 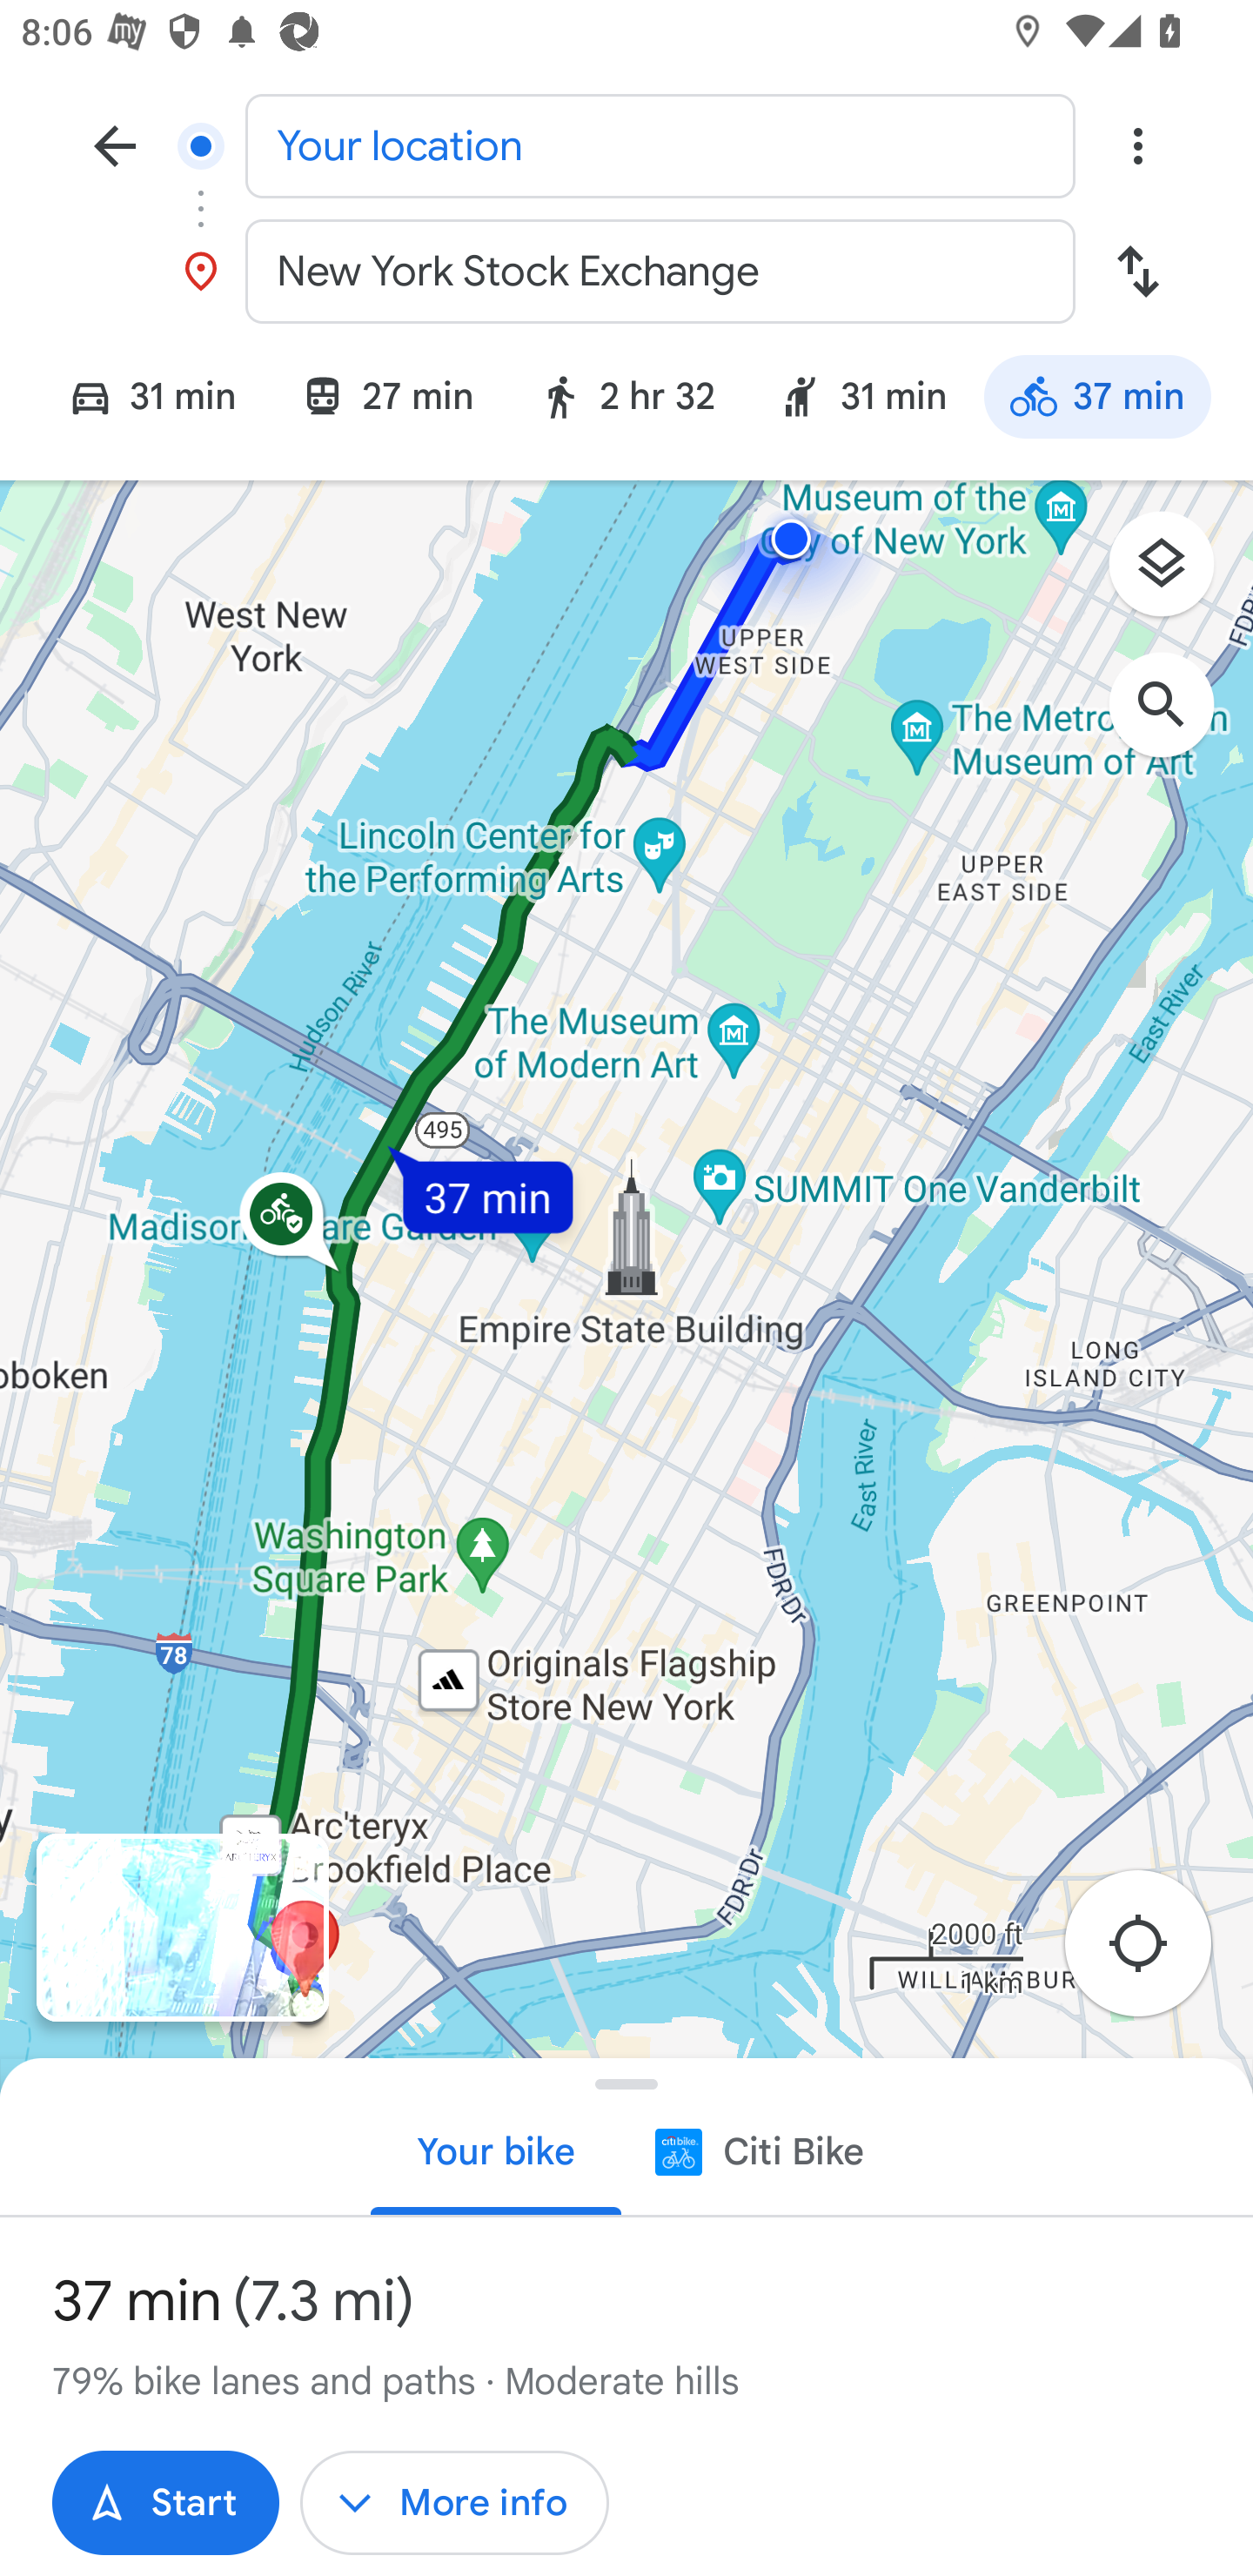 I want to click on Walking mode: 2 hr 32 2 hr 32, so click(x=626, y=401).